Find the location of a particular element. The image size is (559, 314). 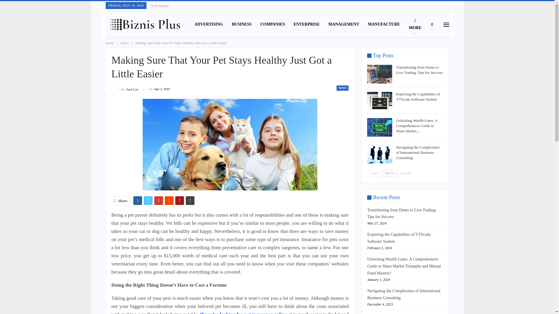

MANUFACTURE is located at coordinates (384, 24).